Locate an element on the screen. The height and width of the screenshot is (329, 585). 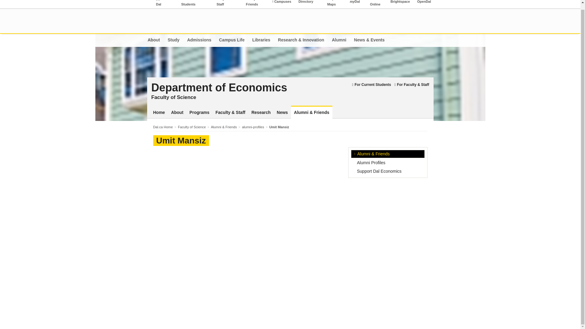
Programs is located at coordinates (199, 112).